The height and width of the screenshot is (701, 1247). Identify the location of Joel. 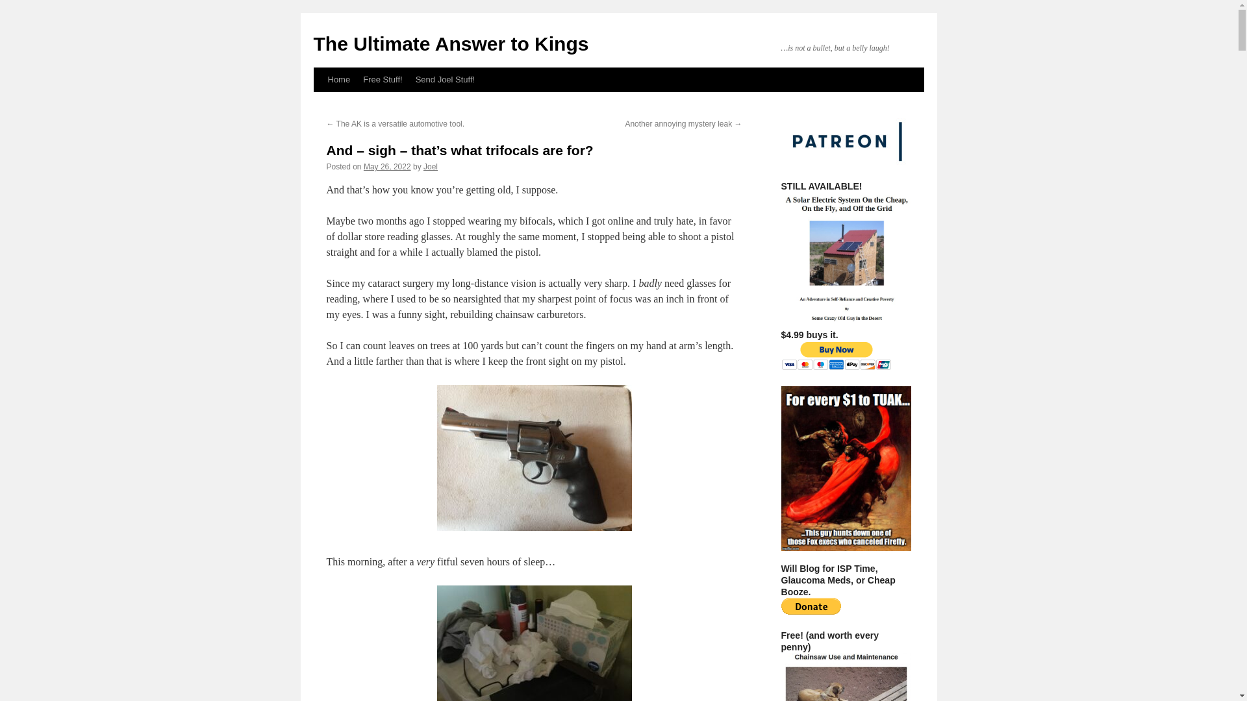
(430, 166).